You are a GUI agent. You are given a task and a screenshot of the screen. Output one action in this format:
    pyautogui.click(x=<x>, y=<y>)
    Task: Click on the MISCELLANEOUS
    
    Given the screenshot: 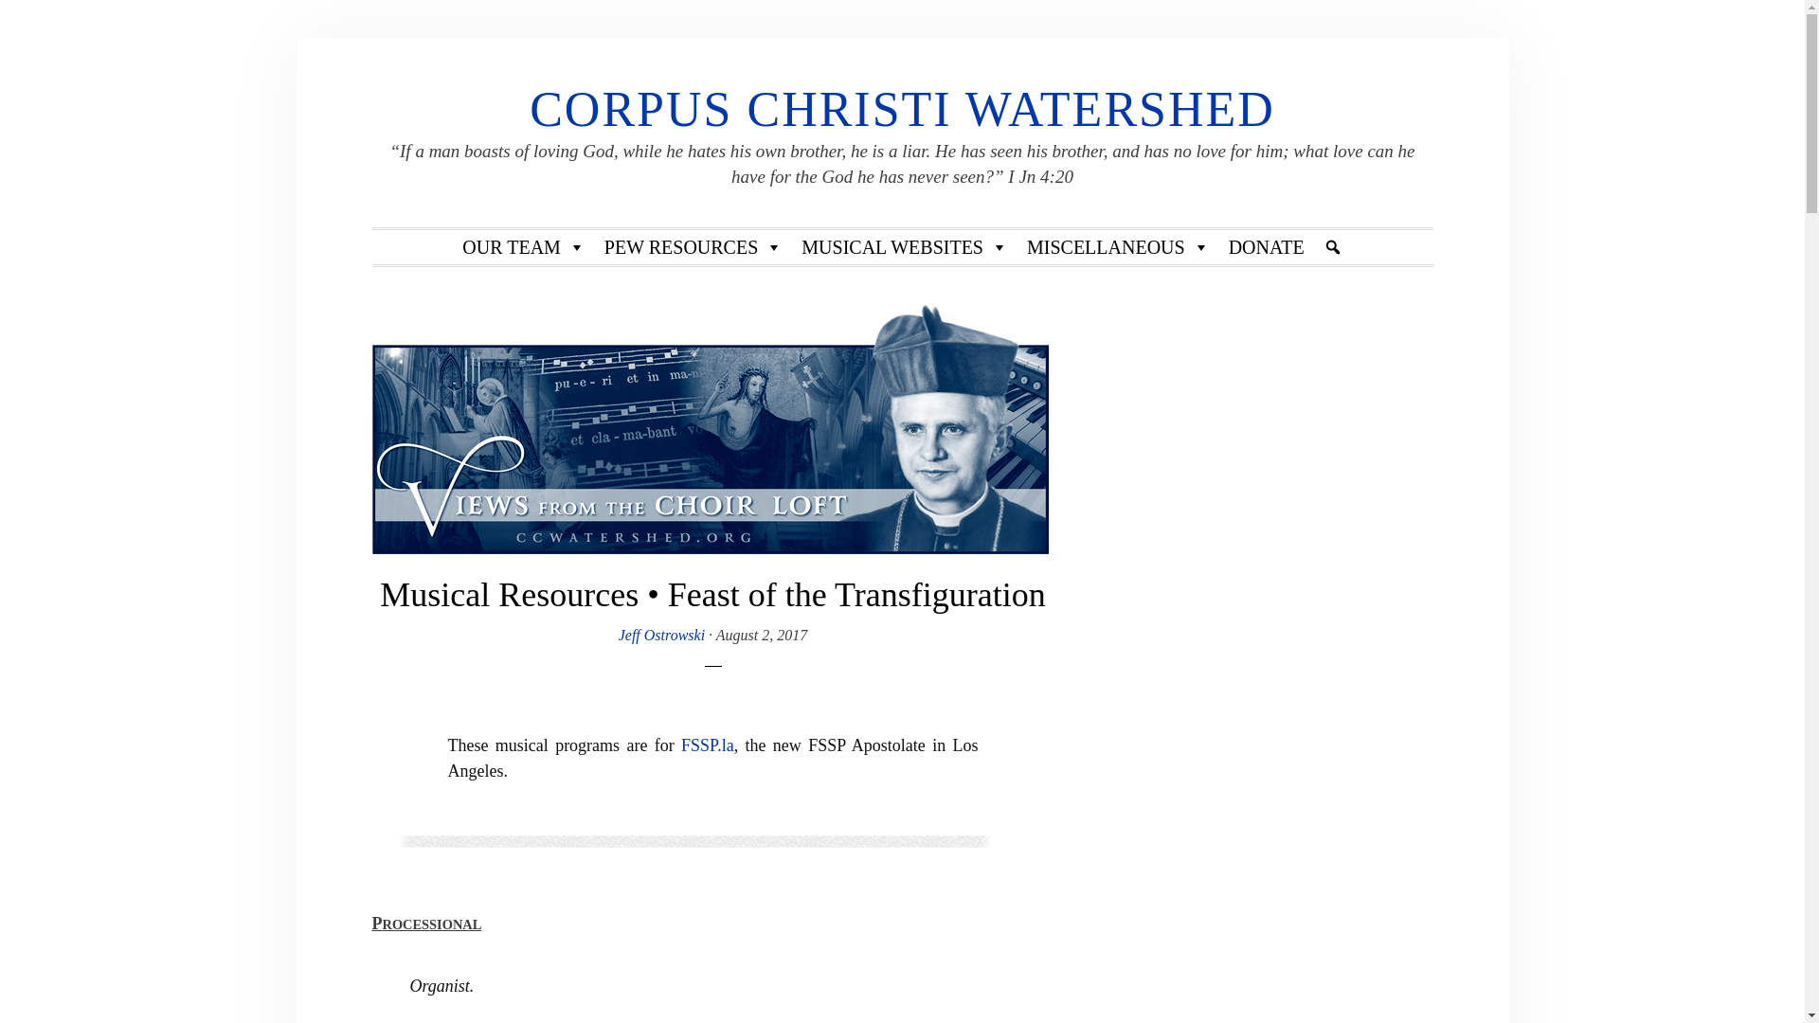 What is the action you would take?
    pyautogui.click(x=1118, y=246)
    